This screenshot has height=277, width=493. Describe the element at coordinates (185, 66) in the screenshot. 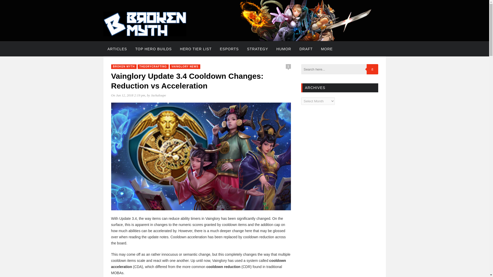

I see `VAINGLORY NEWS` at that location.